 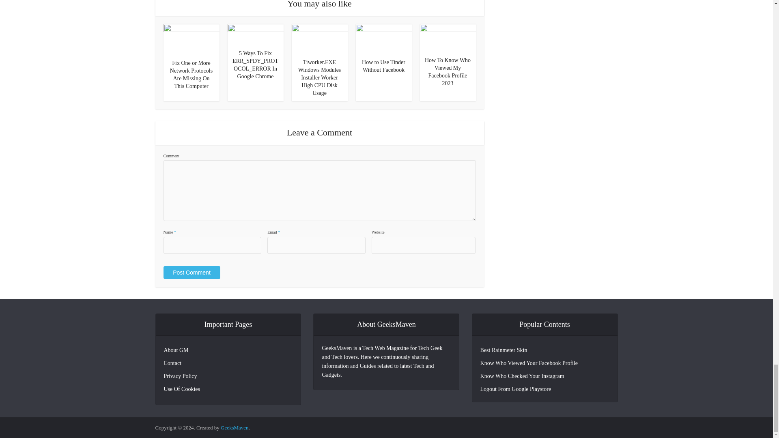 I want to click on Know Who Viewed Your Facebook Profile, so click(x=529, y=363).